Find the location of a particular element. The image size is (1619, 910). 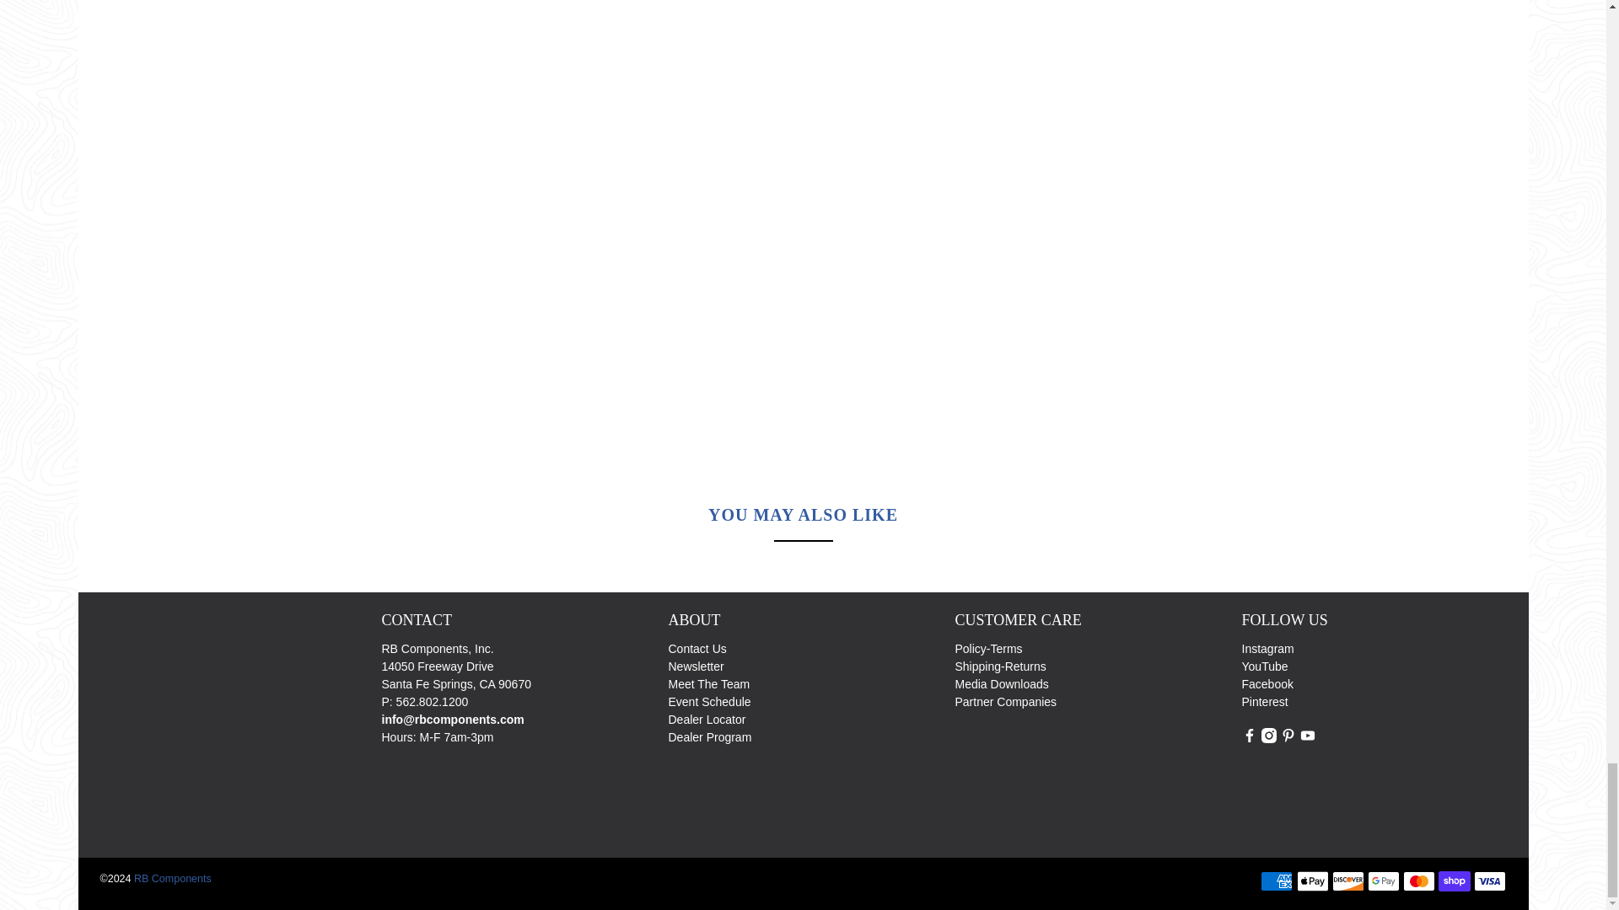

Google Pay is located at coordinates (1384, 881).